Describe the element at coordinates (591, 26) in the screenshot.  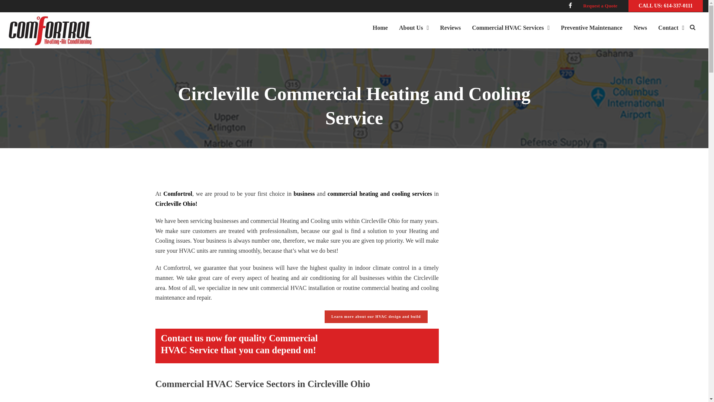
I see `Preventive Maintenance` at that location.